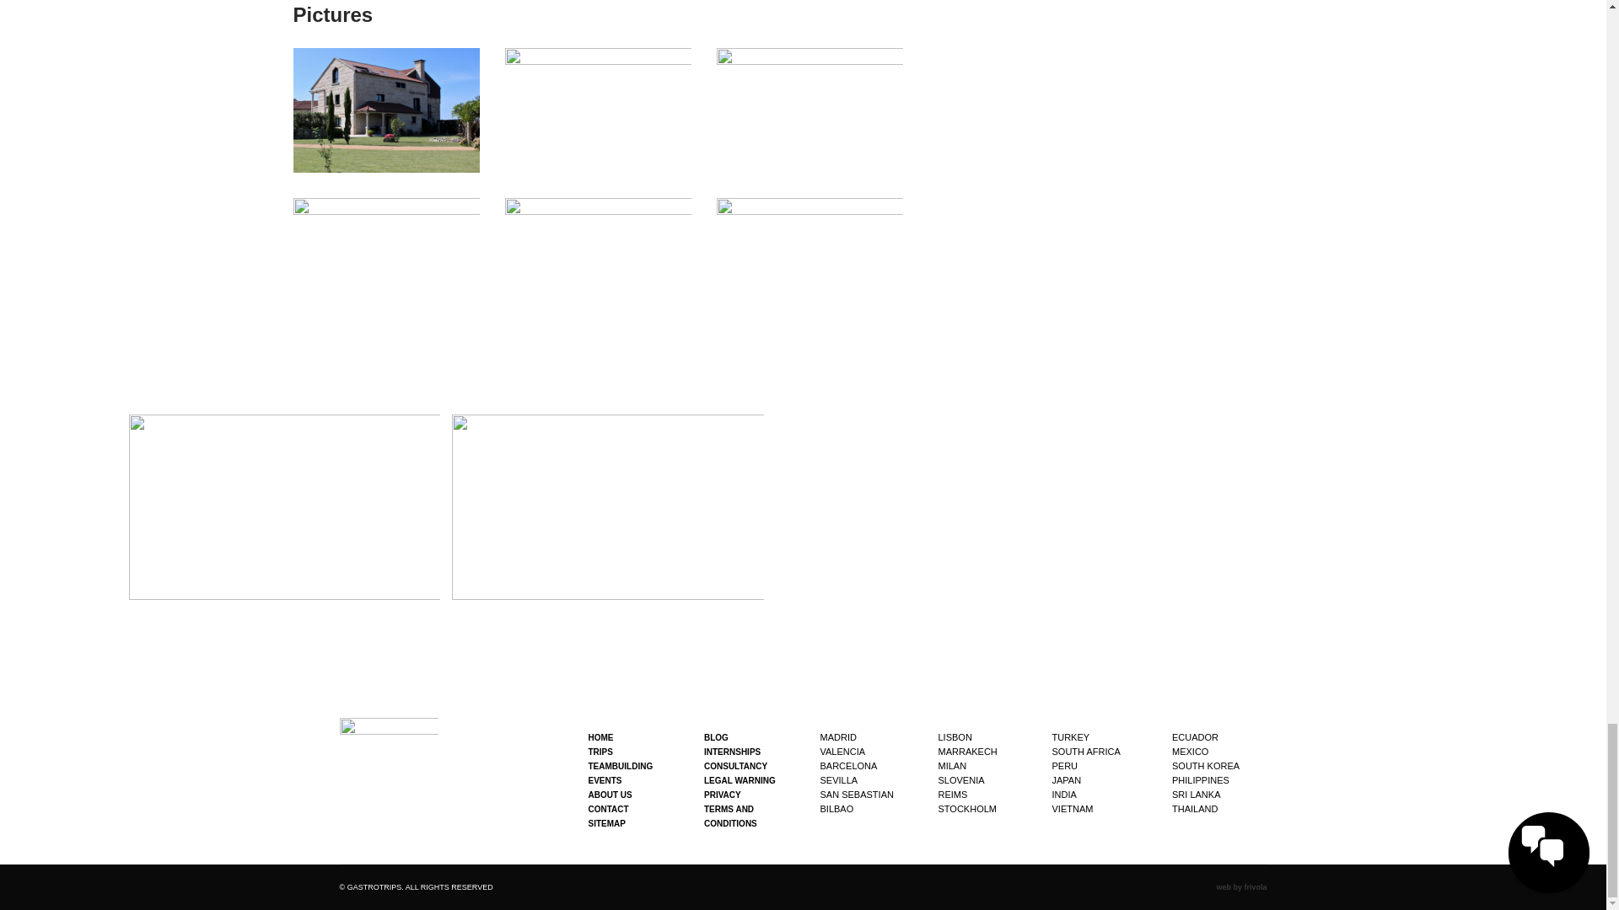  What do you see at coordinates (386, 110) in the screenshot?
I see `Alojamiento foto tour web` at bounding box center [386, 110].